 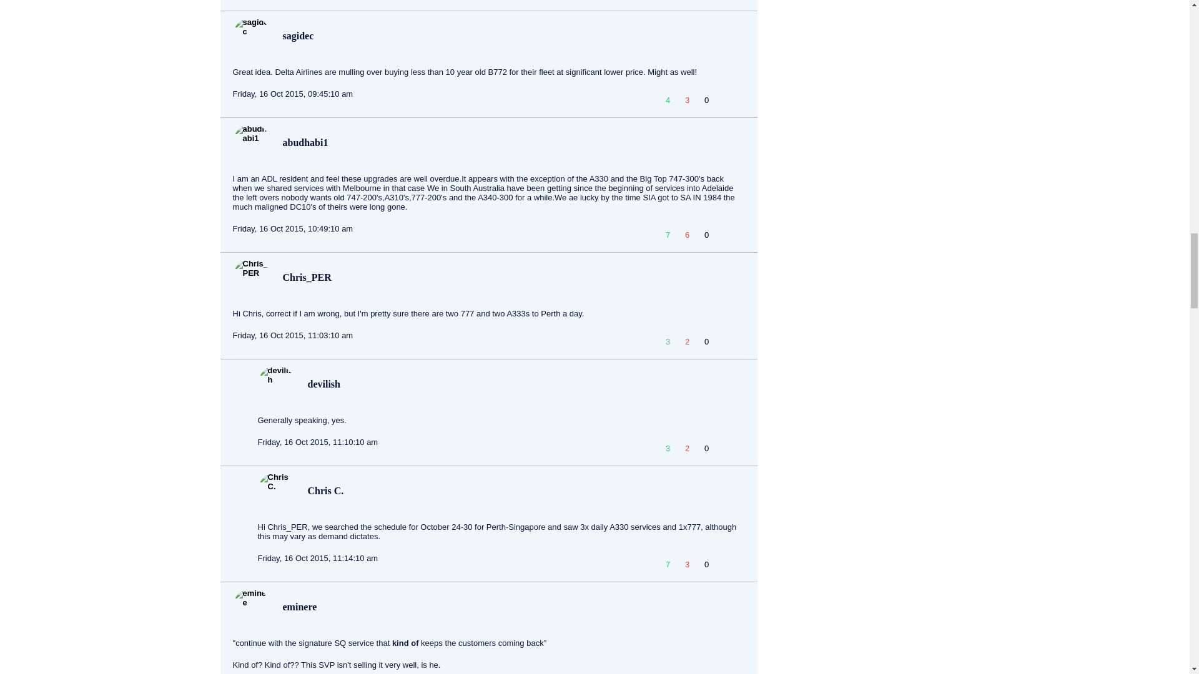 I want to click on Like, so click(x=665, y=2).